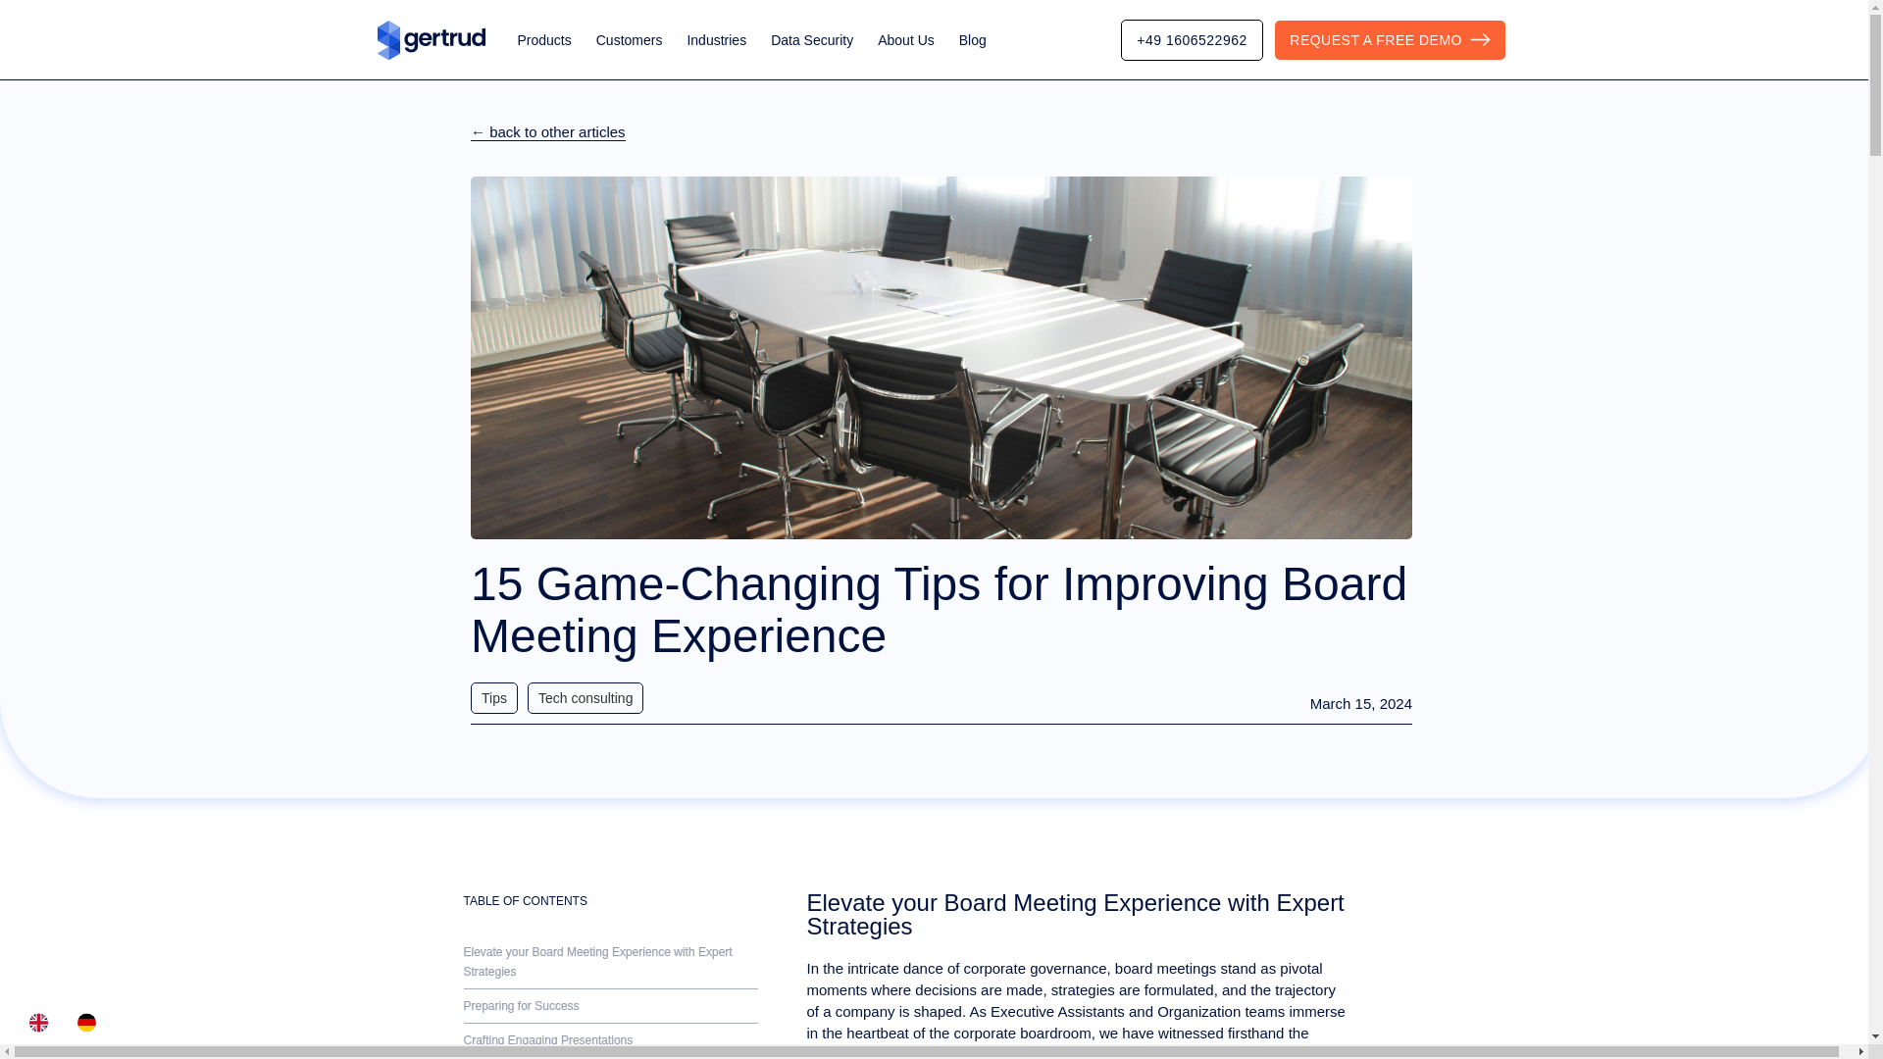  Describe the element at coordinates (905, 39) in the screenshot. I see `About Us` at that location.